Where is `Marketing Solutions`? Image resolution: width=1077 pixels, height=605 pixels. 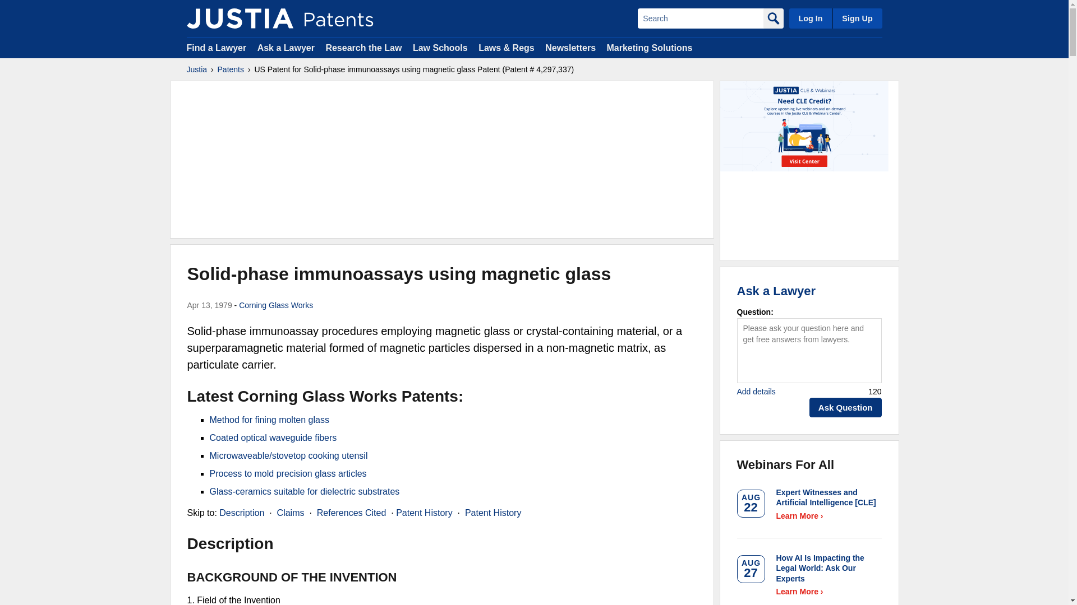 Marketing Solutions is located at coordinates (649, 47).